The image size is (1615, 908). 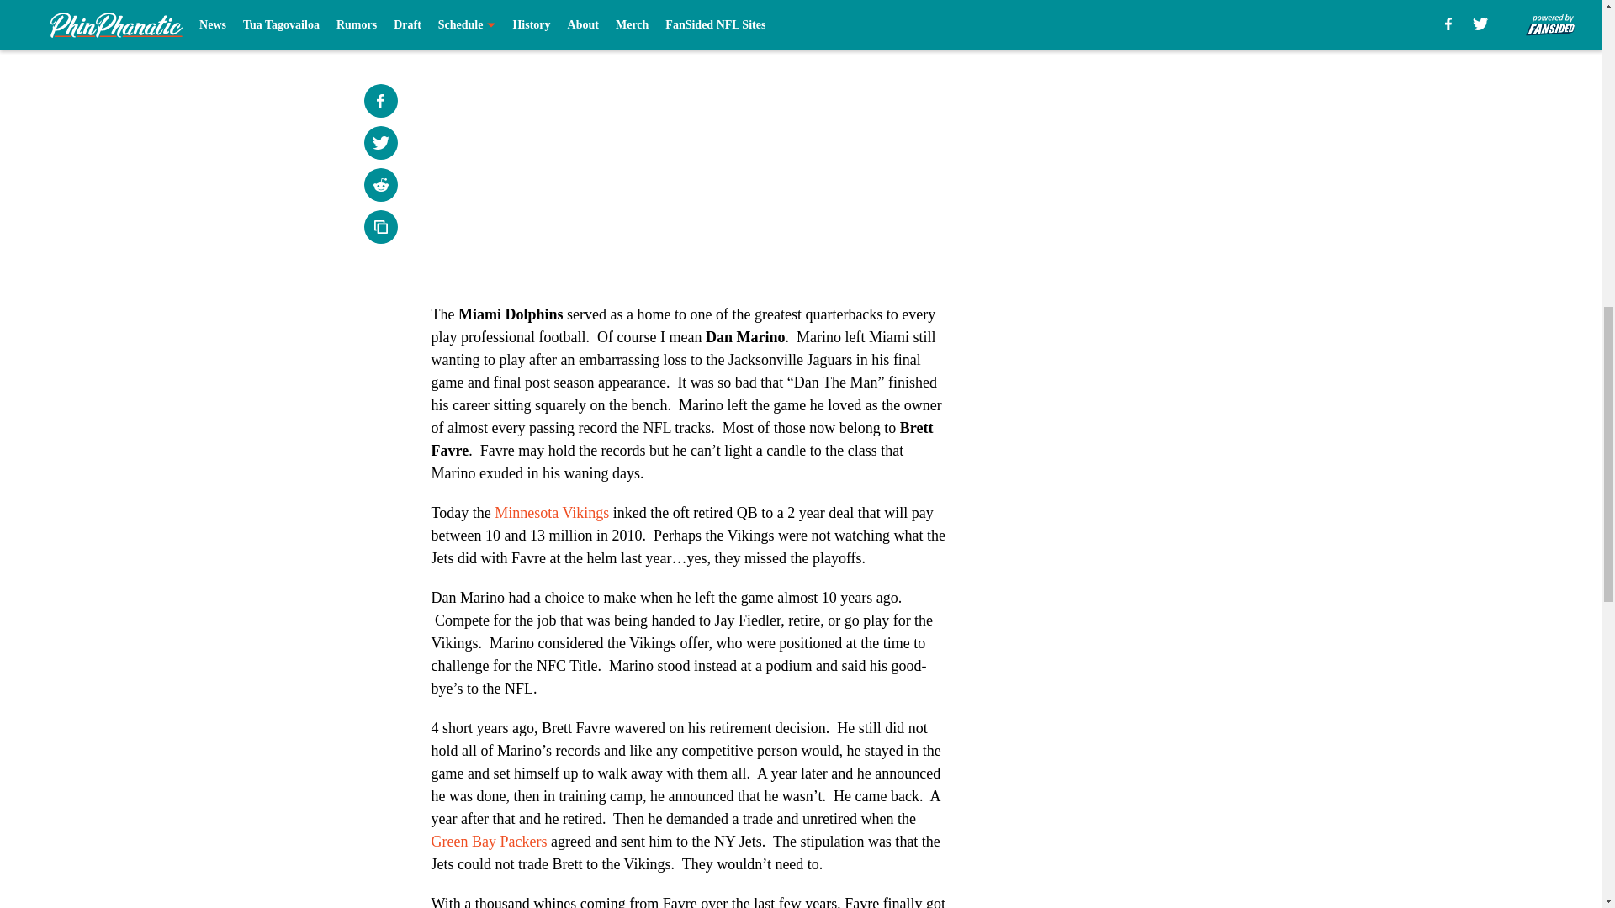 I want to click on Minnesota Vikings, so click(x=552, y=513).